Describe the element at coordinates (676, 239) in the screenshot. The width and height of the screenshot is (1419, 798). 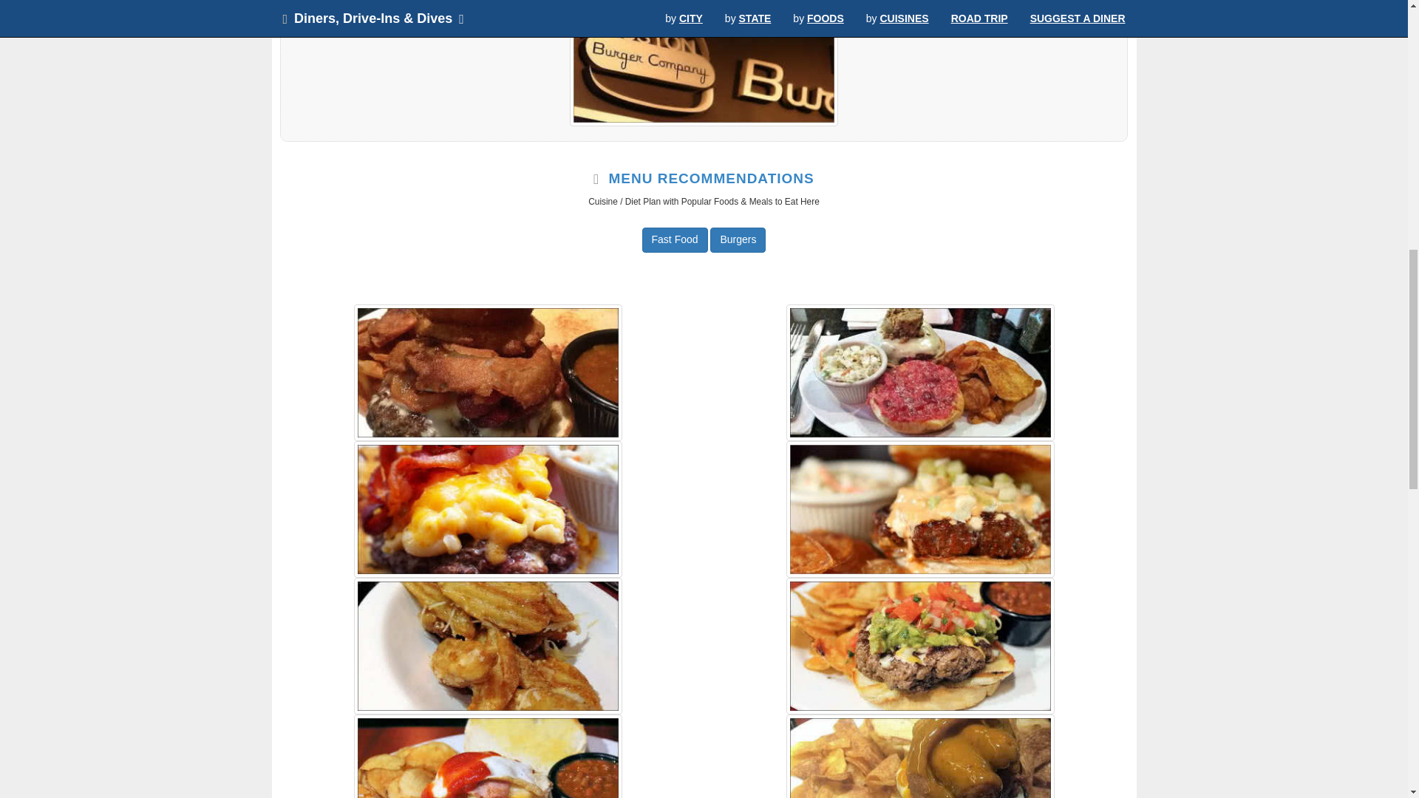
I see `Fast Food` at that location.